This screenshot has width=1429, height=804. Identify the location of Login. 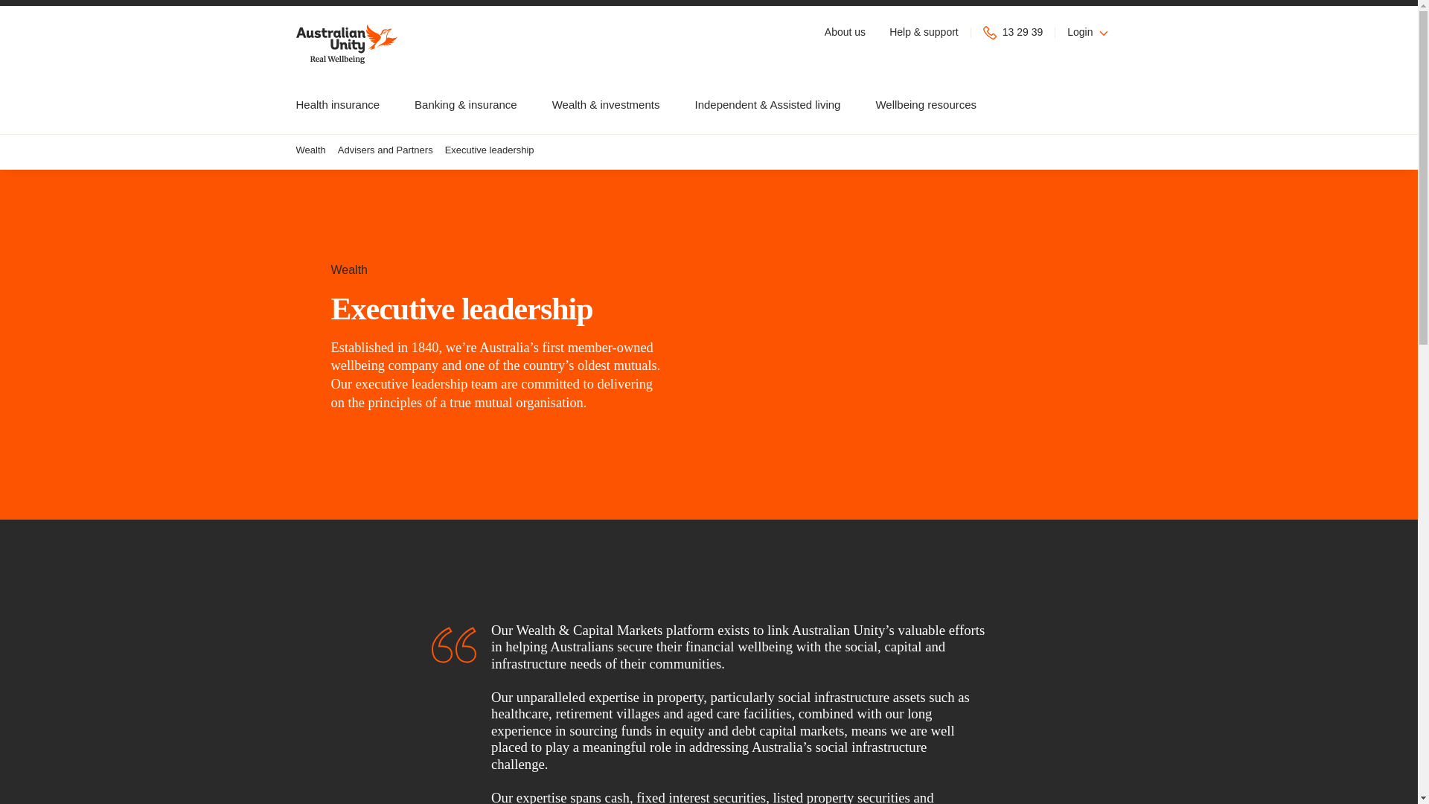
(1088, 33).